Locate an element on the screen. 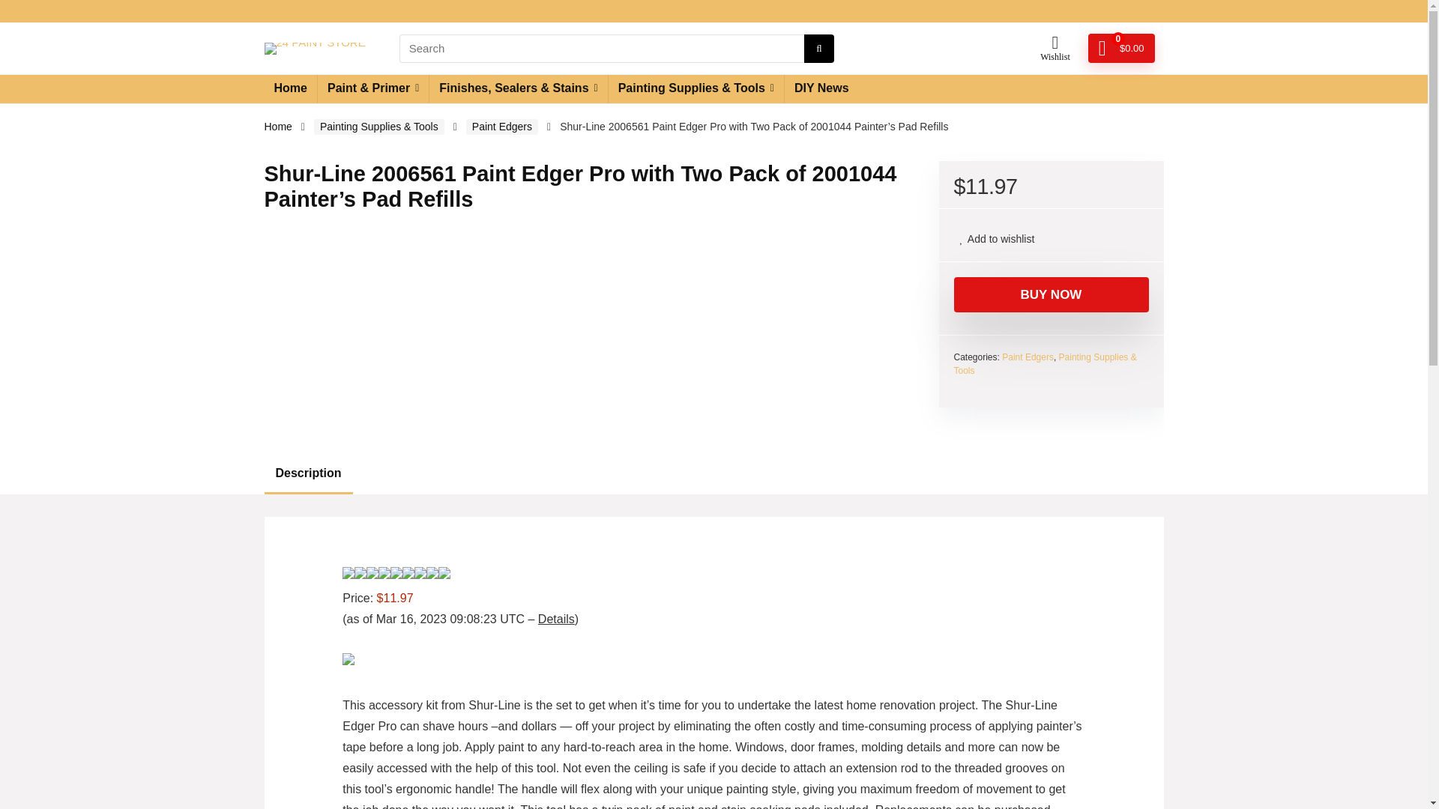 The height and width of the screenshot is (809, 1439). BUY NOW is located at coordinates (1051, 294).